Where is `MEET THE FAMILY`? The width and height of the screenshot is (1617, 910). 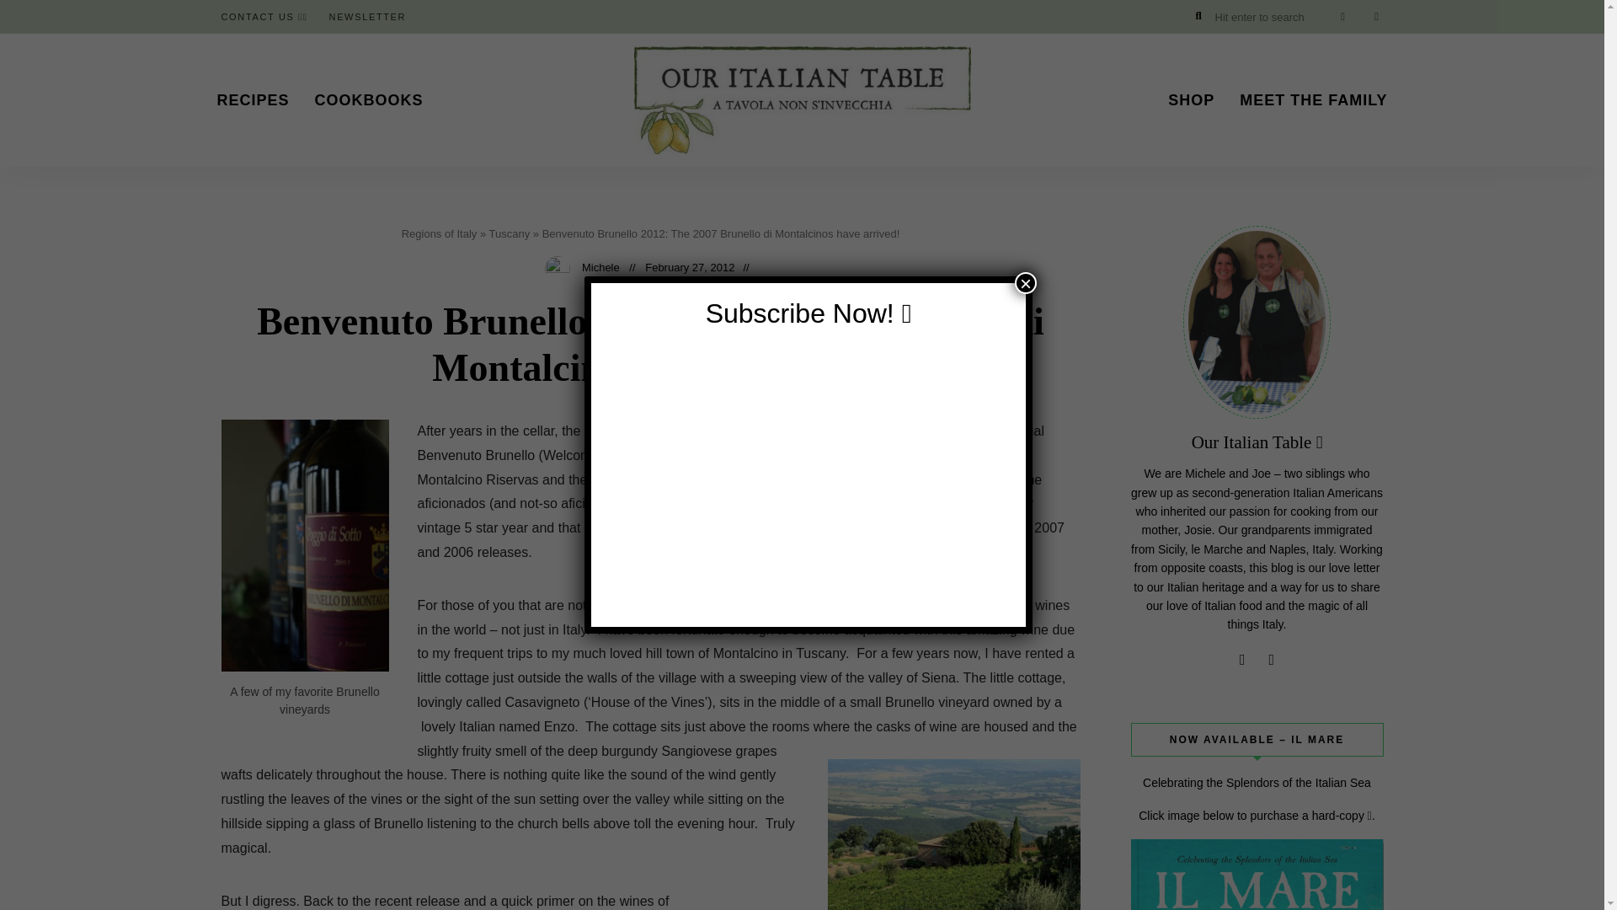
MEET THE FAMILY is located at coordinates (1314, 99).